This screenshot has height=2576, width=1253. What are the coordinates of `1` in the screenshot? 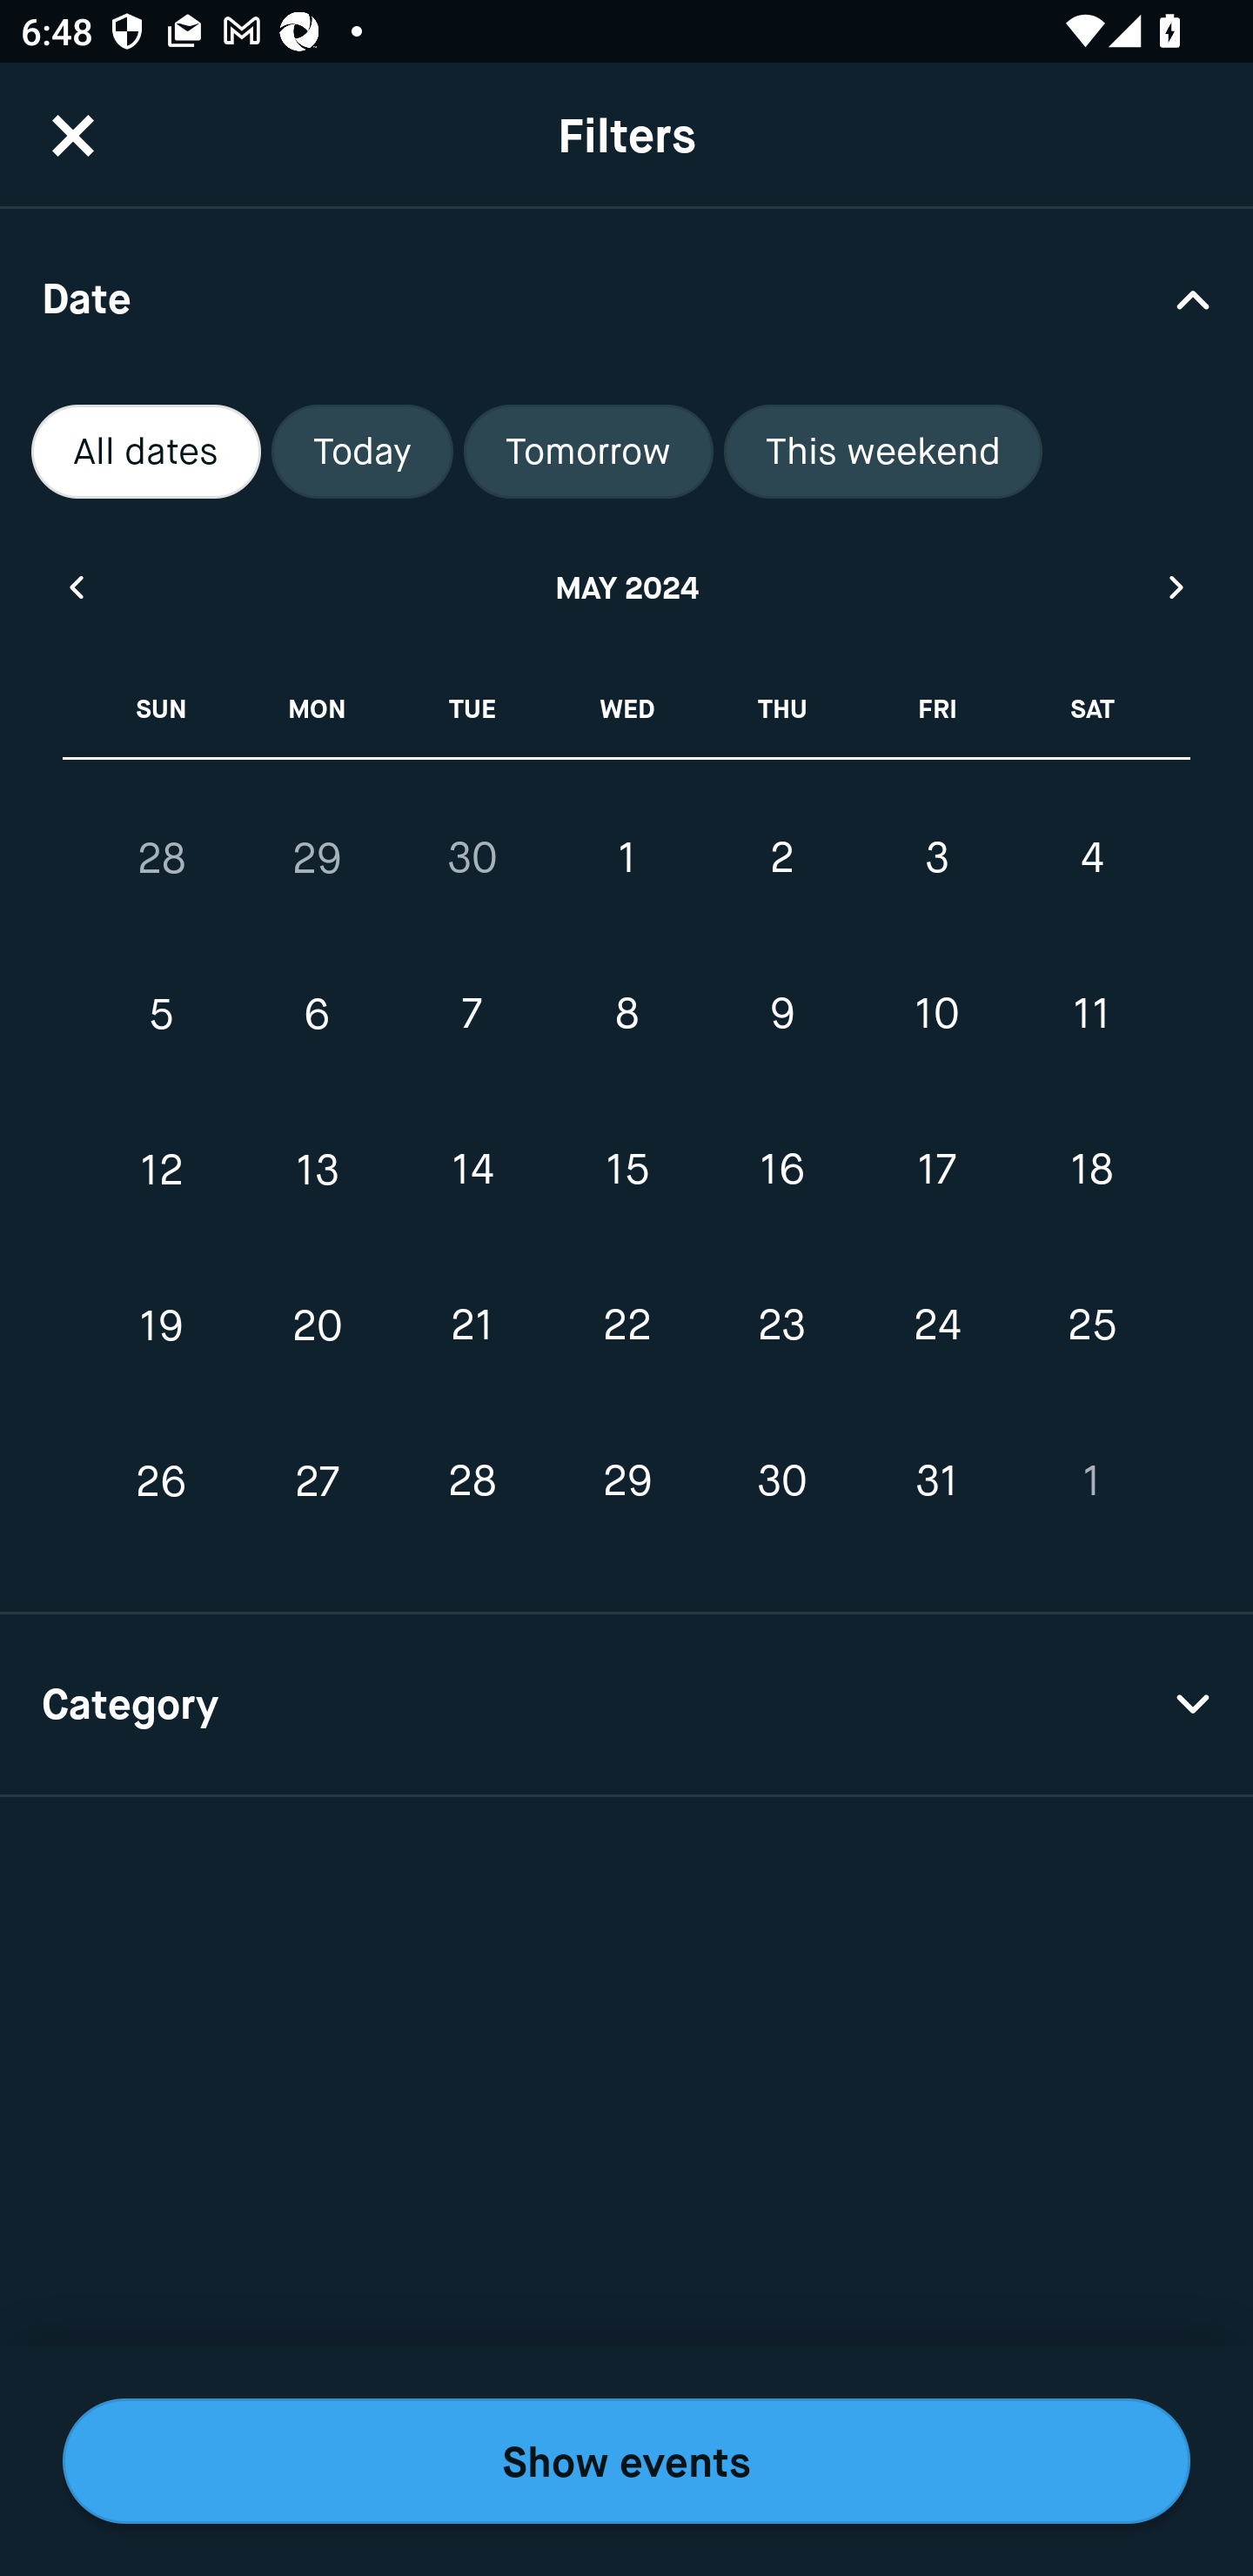 It's located at (1091, 1481).